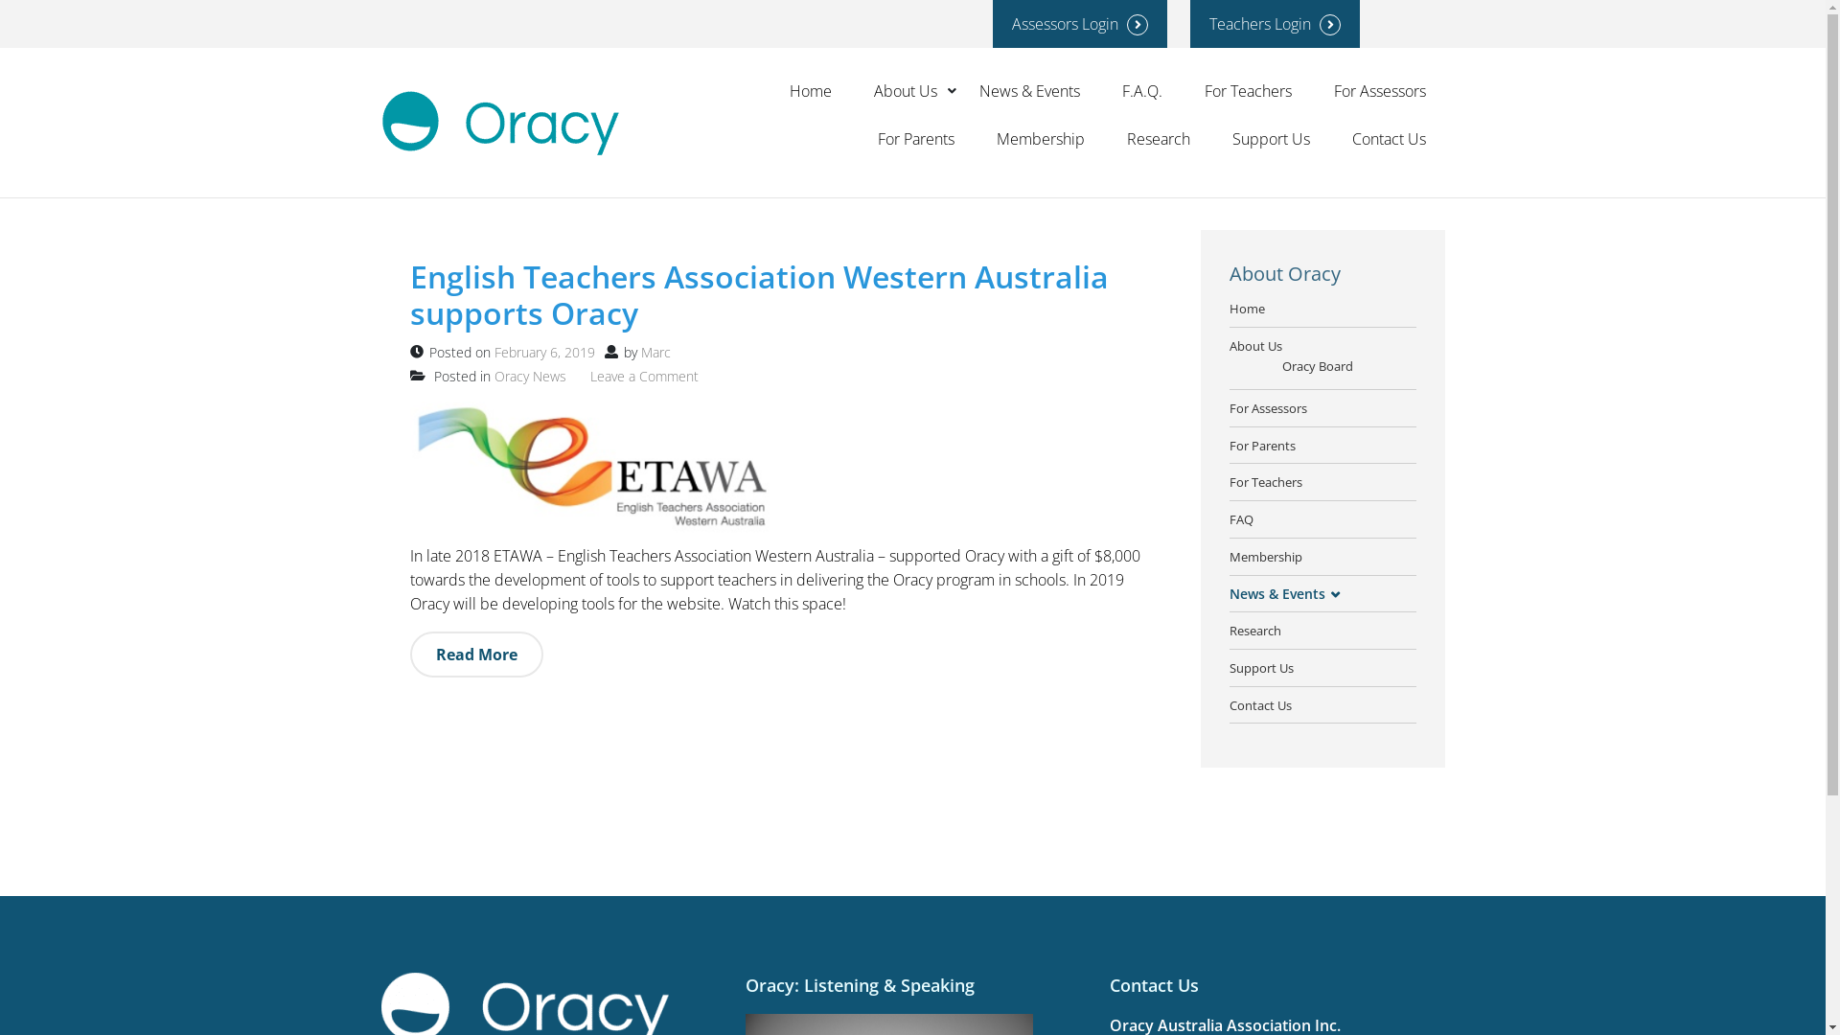 This screenshot has height=1035, width=1840. What do you see at coordinates (1041, 139) in the screenshot?
I see `Membership` at bounding box center [1041, 139].